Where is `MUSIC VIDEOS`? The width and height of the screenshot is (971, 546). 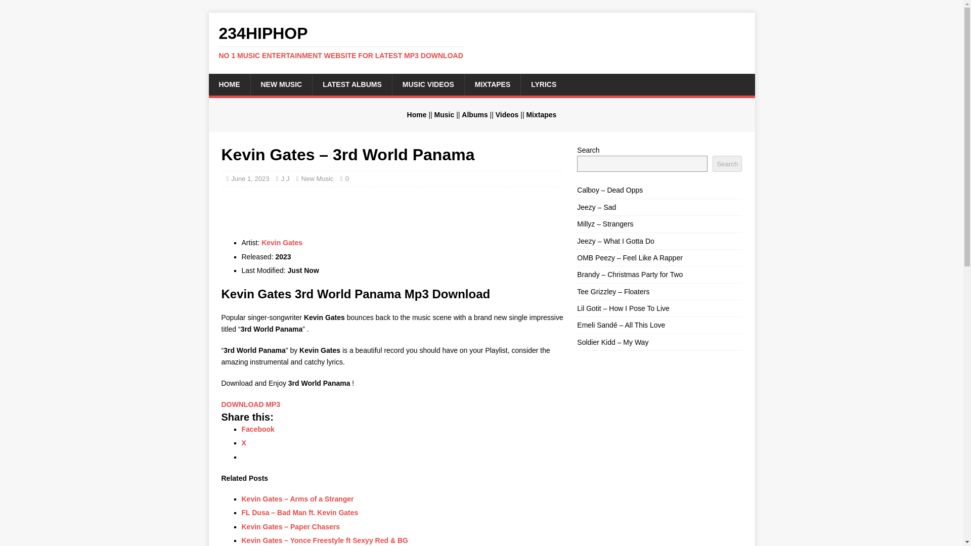
MUSIC VIDEOS is located at coordinates (428, 84).